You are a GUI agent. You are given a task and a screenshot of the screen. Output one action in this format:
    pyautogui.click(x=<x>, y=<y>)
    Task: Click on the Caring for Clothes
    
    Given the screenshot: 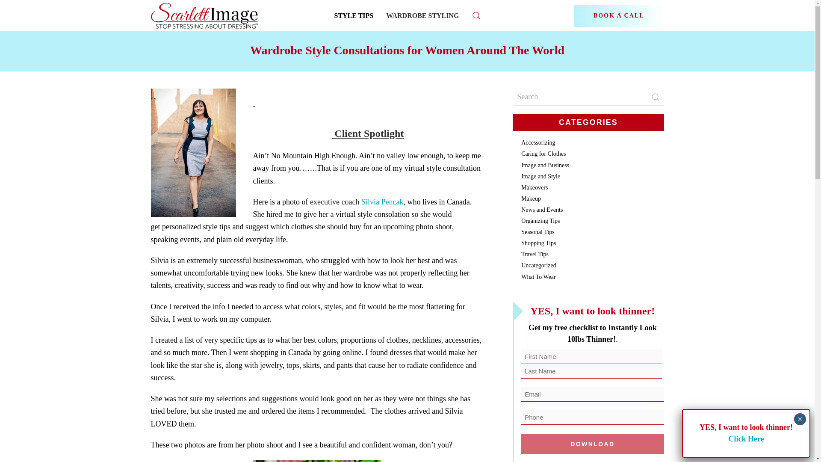 What is the action you would take?
    pyautogui.click(x=543, y=154)
    